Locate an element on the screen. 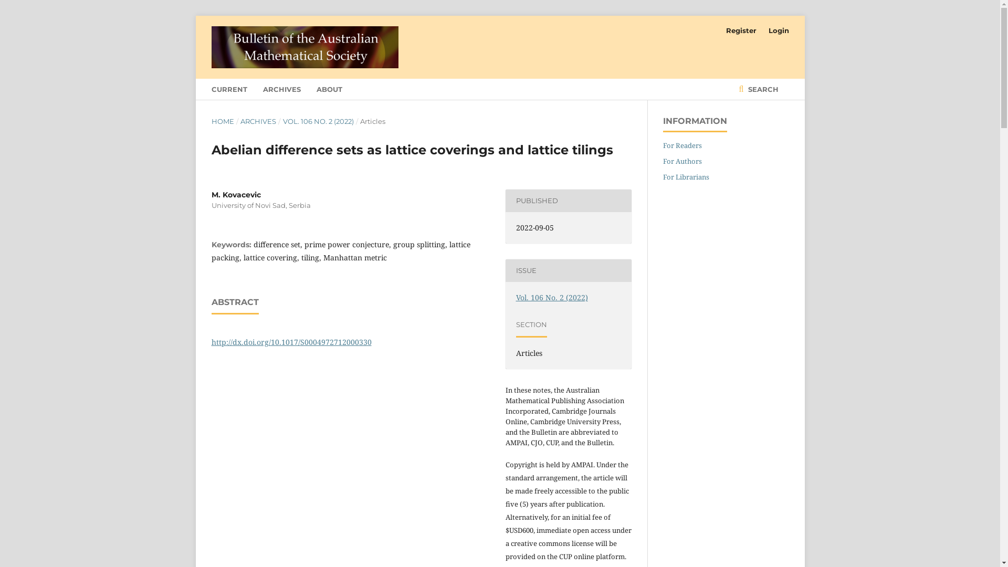 The image size is (1008, 567). For Authors is located at coordinates (682, 161).